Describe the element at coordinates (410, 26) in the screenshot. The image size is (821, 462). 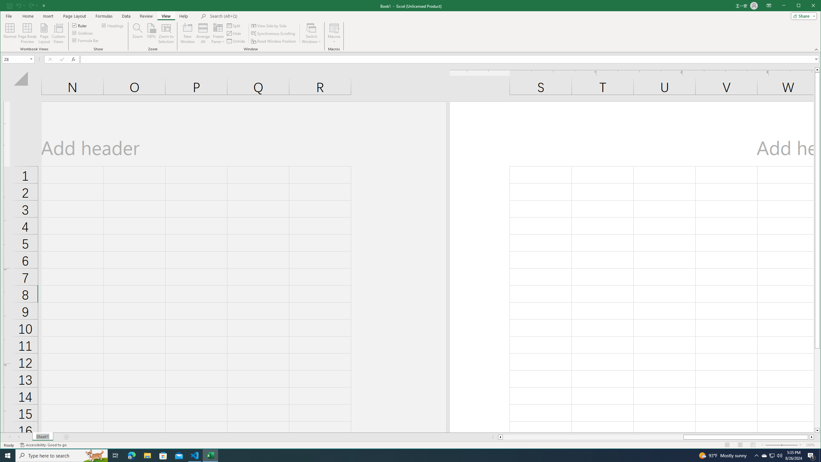
I see `Class: MsoCommandBar` at that location.